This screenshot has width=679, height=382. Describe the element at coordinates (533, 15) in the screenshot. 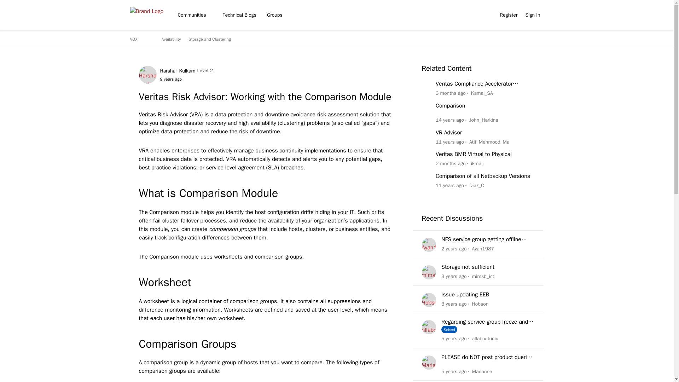

I see `Sign In` at that location.